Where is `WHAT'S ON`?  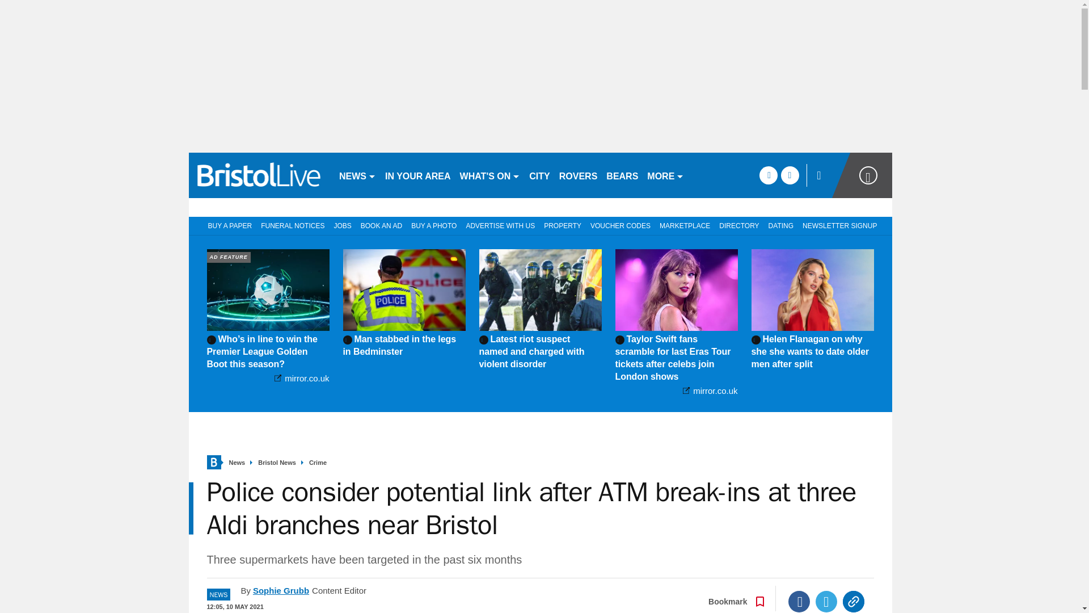
WHAT'S ON is located at coordinates (490, 175).